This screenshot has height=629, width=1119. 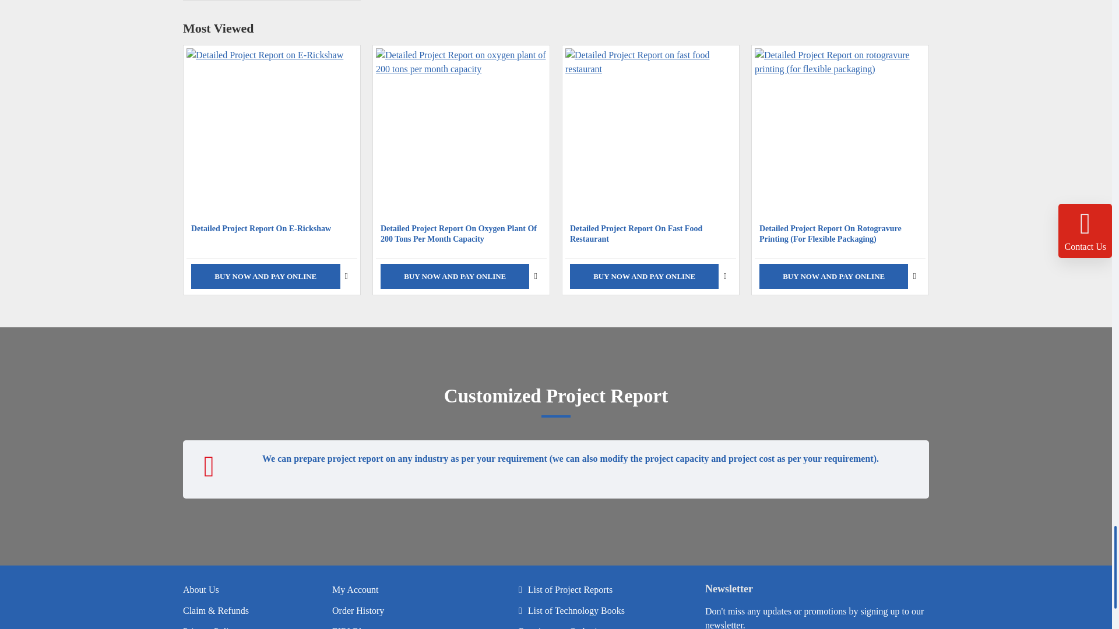 What do you see at coordinates (272, 133) in the screenshot?
I see `Detailed Project Report on E-Rickshaw` at bounding box center [272, 133].